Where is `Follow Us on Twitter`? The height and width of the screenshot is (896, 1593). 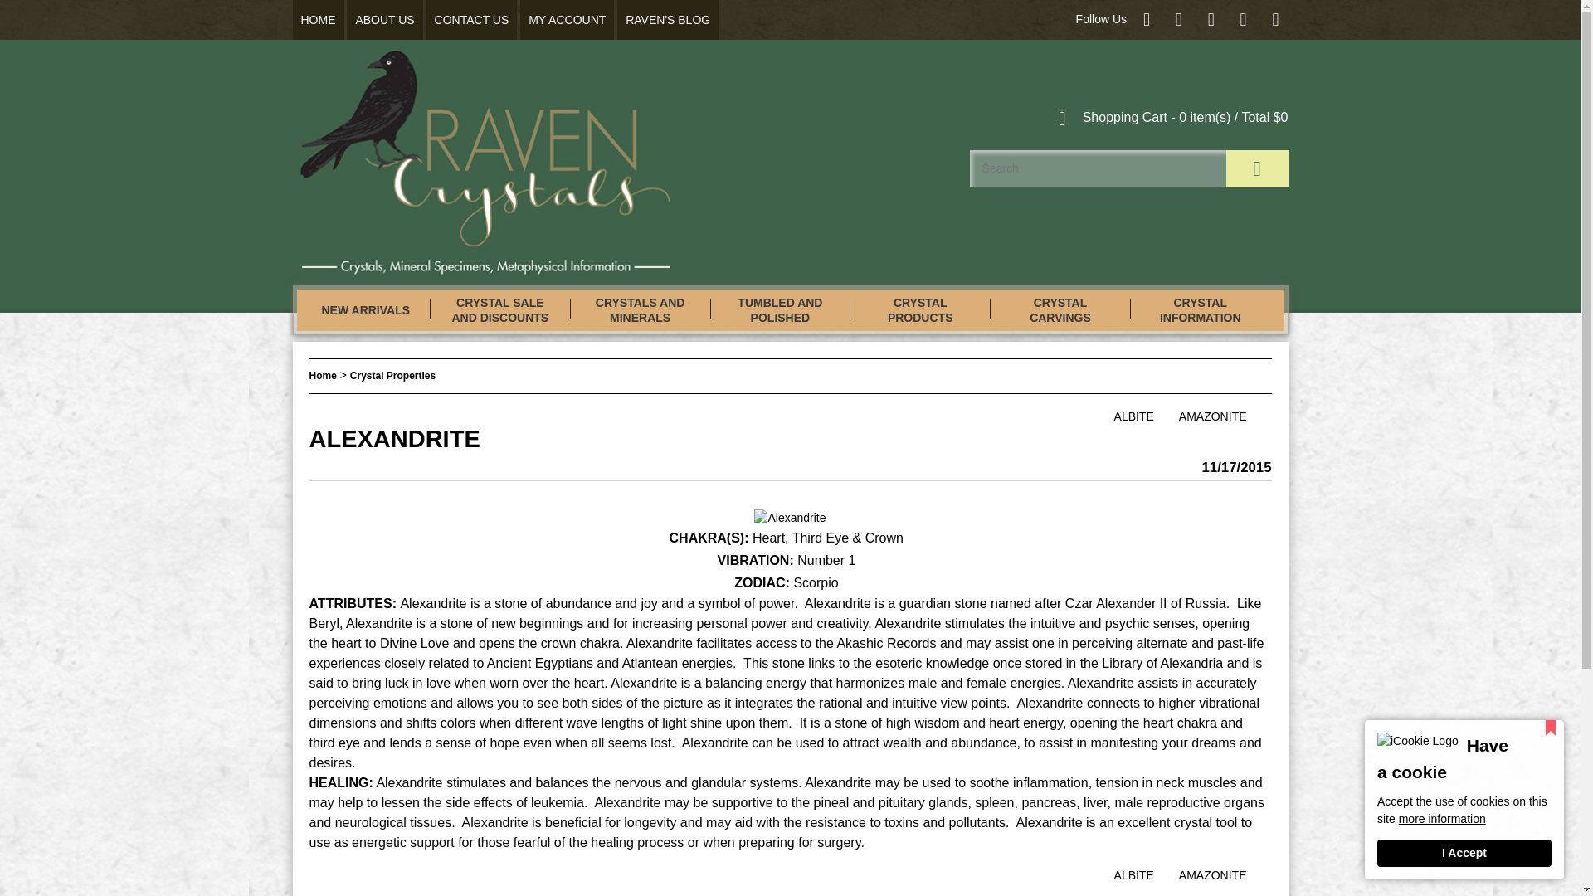
Follow Us on Twitter is located at coordinates (1178, 19).